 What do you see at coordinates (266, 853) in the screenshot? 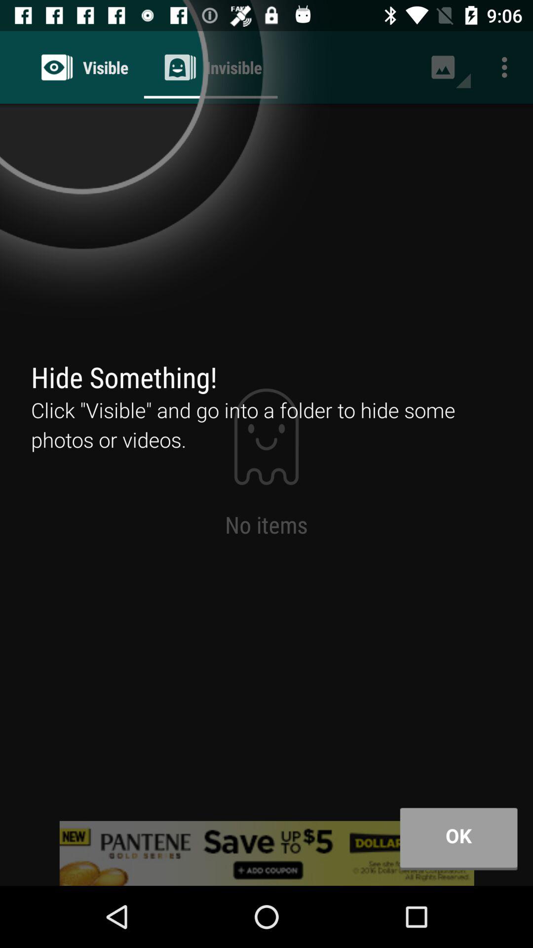
I see `search about add` at bounding box center [266, 853].